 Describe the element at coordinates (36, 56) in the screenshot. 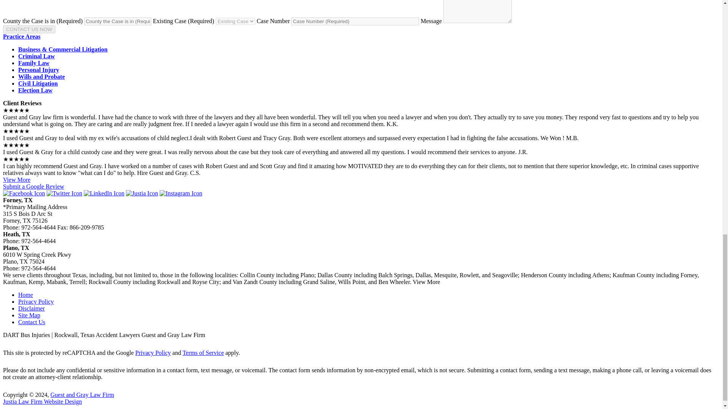

I see `Criminal Law` at that location.